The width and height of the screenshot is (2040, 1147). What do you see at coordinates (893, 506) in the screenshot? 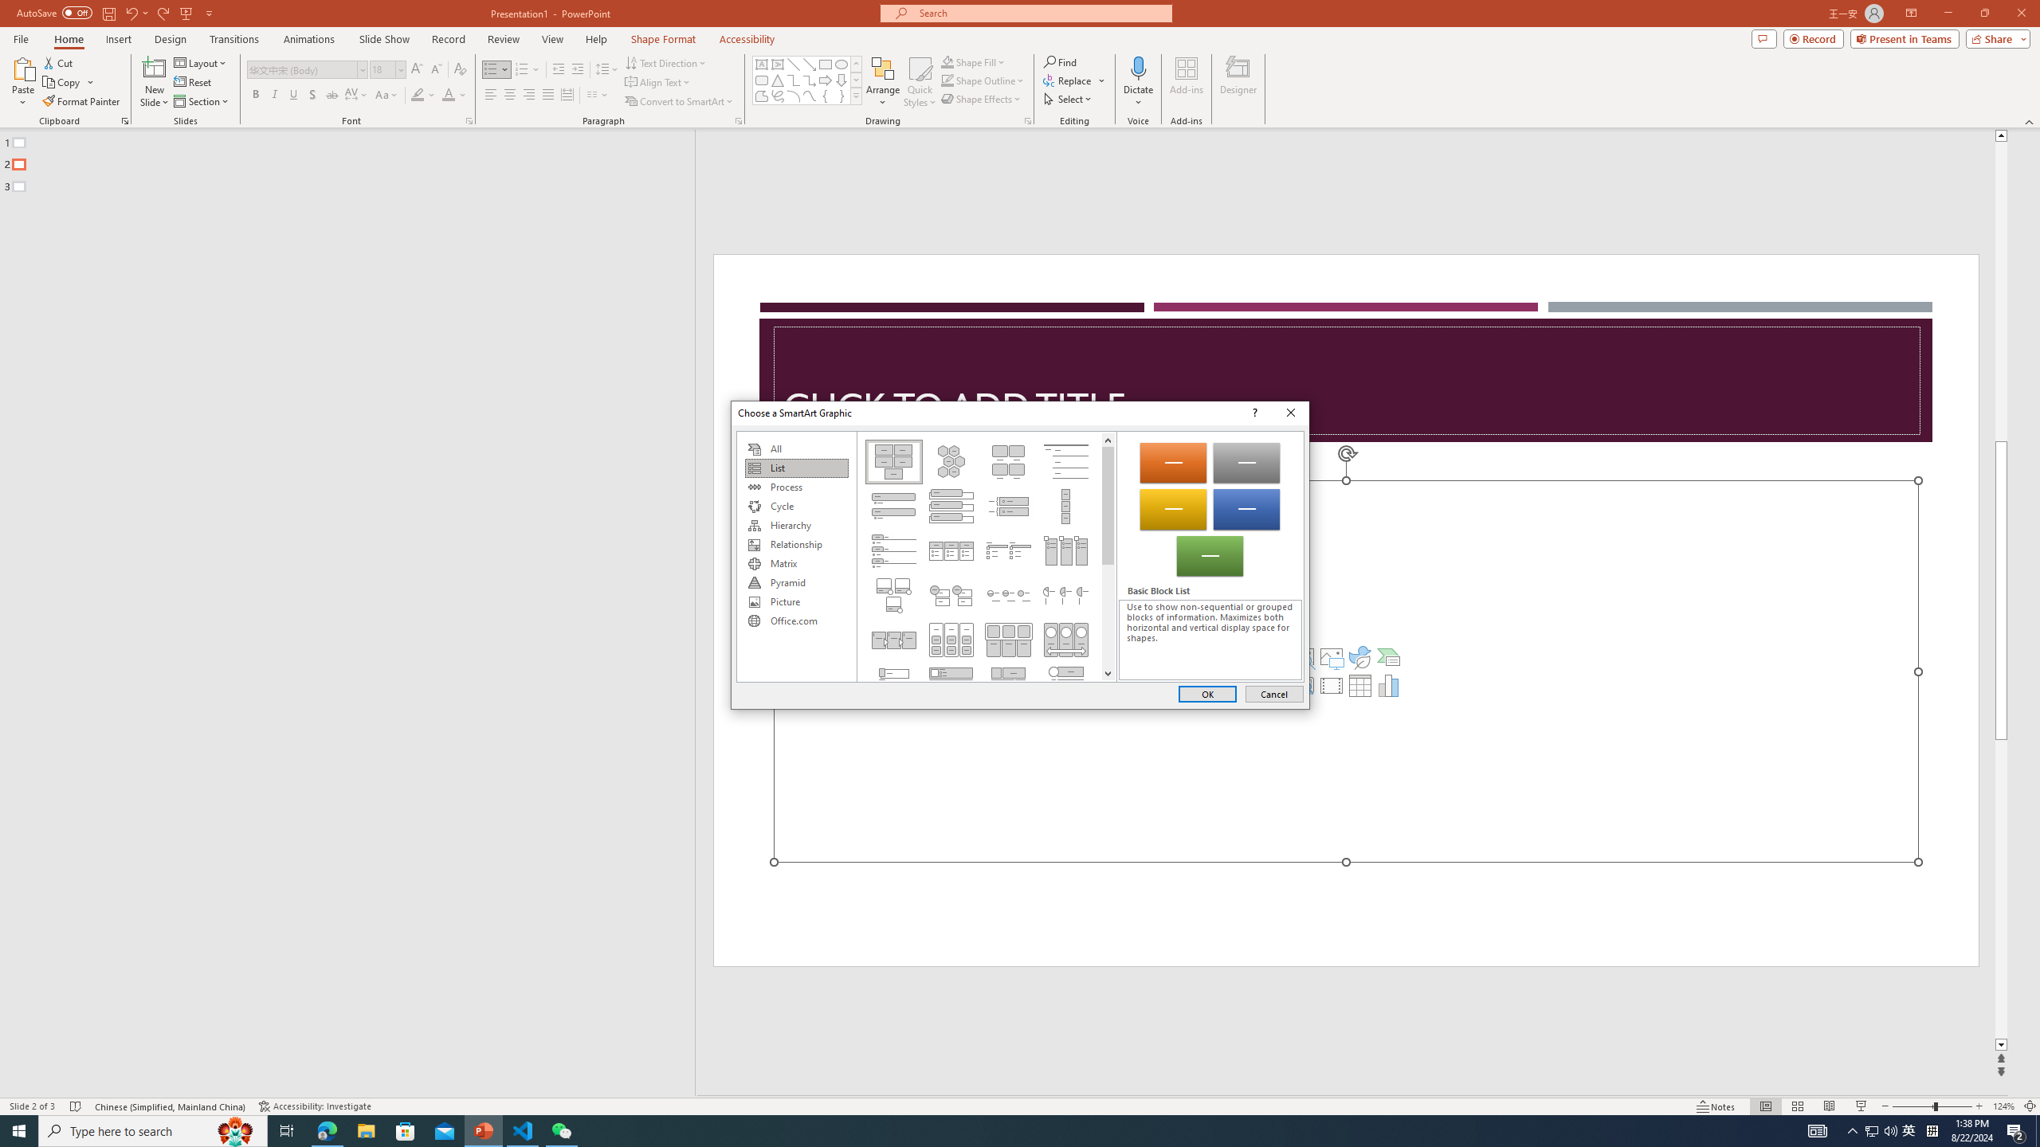
I see `Vertical Bullet List` at bounding box center [893, 506].